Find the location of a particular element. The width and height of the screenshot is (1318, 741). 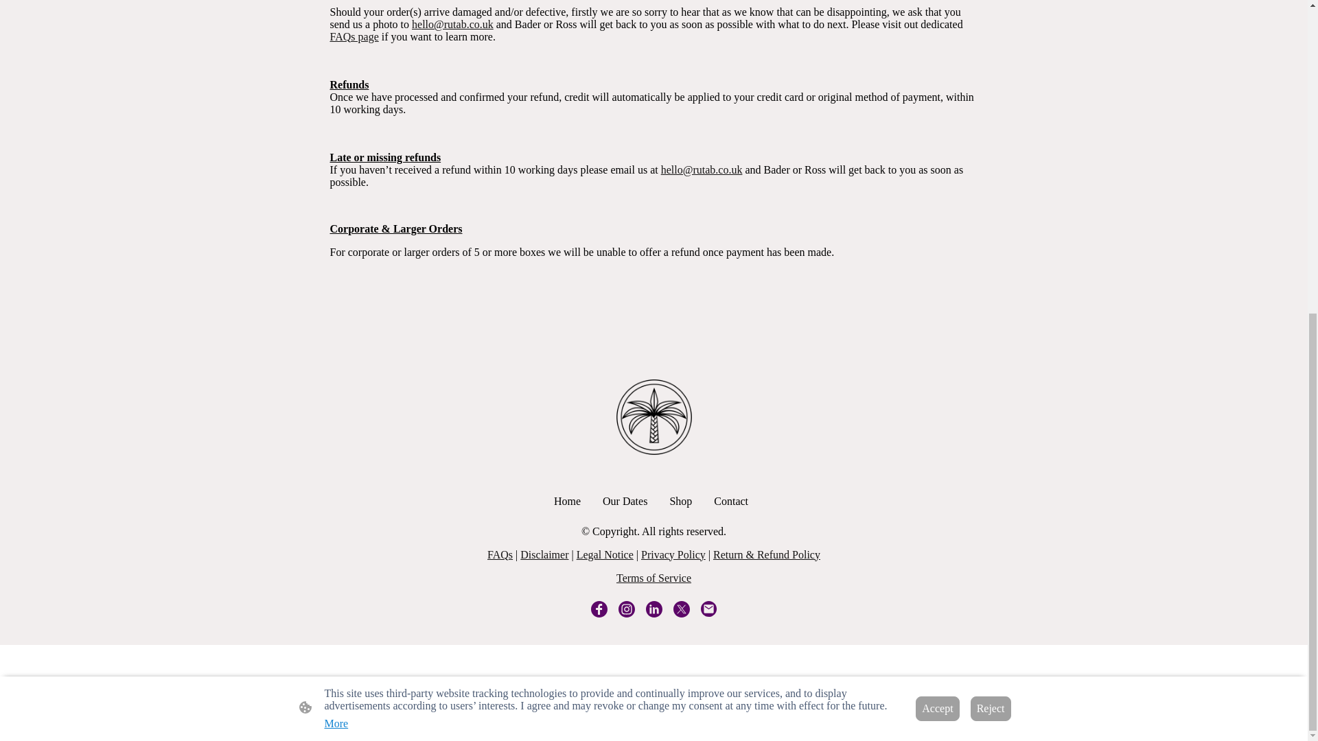

FAQs page is located at coordinates (354, 36).